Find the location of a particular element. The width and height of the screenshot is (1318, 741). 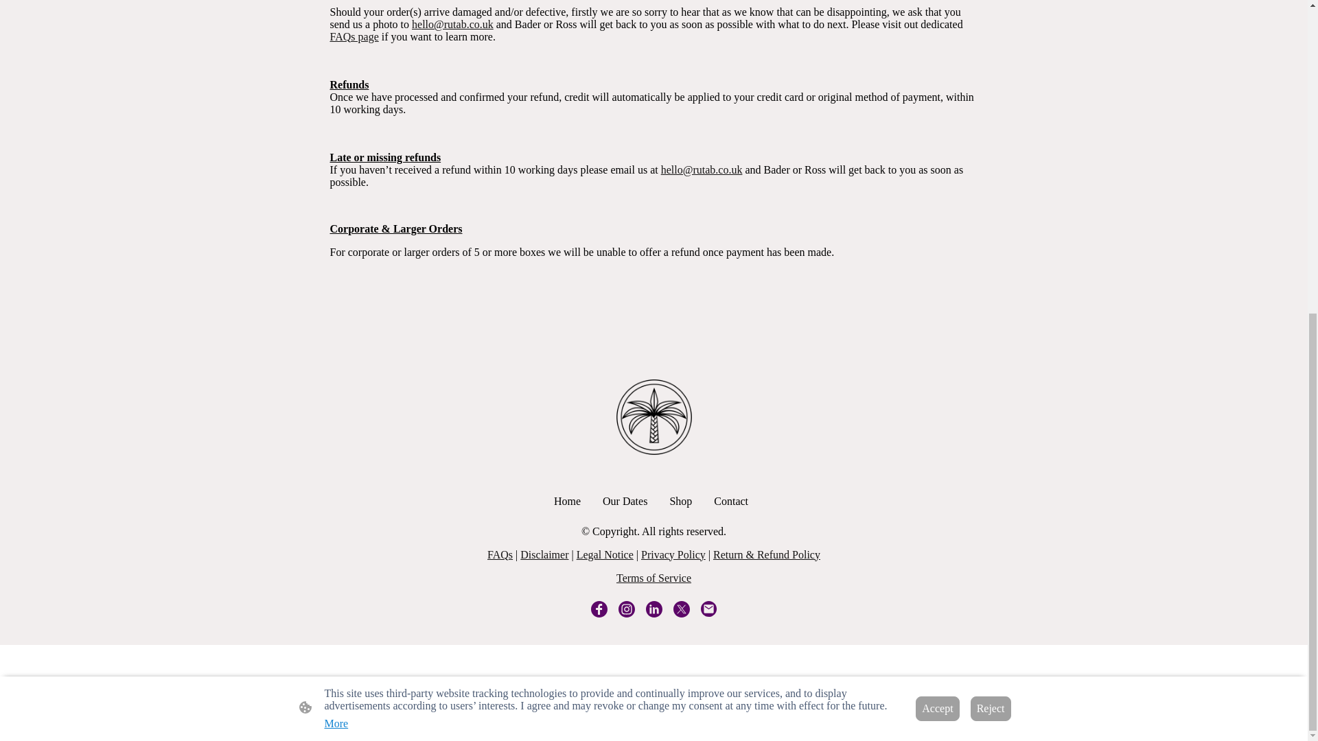

FAQs page is located at coordinates (354, 36).